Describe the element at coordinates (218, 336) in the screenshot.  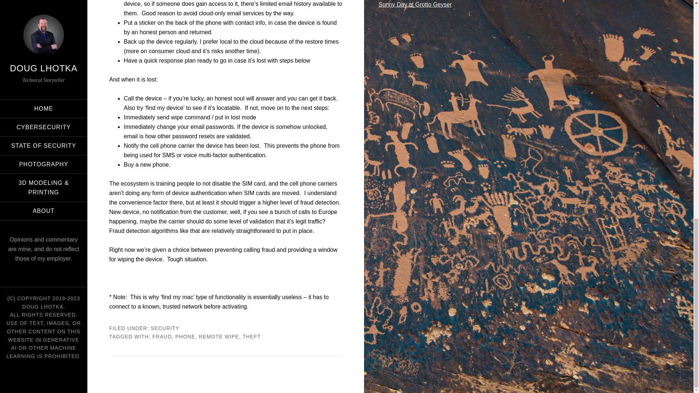
I see `REMOTE WIPE` at that location.